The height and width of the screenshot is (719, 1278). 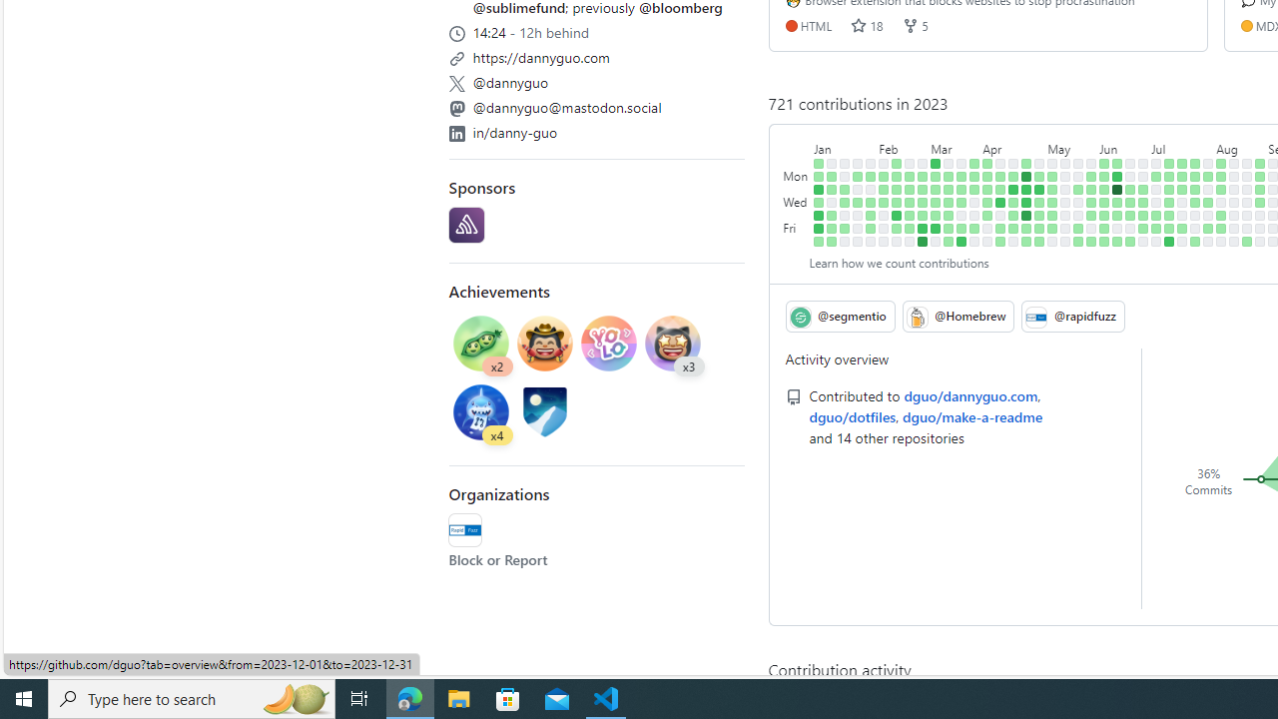 What do you see at coordinates (481, 414) in the screenshot?
I see `Achievement: Pull Shark x4` at bounding box center [481, 414].